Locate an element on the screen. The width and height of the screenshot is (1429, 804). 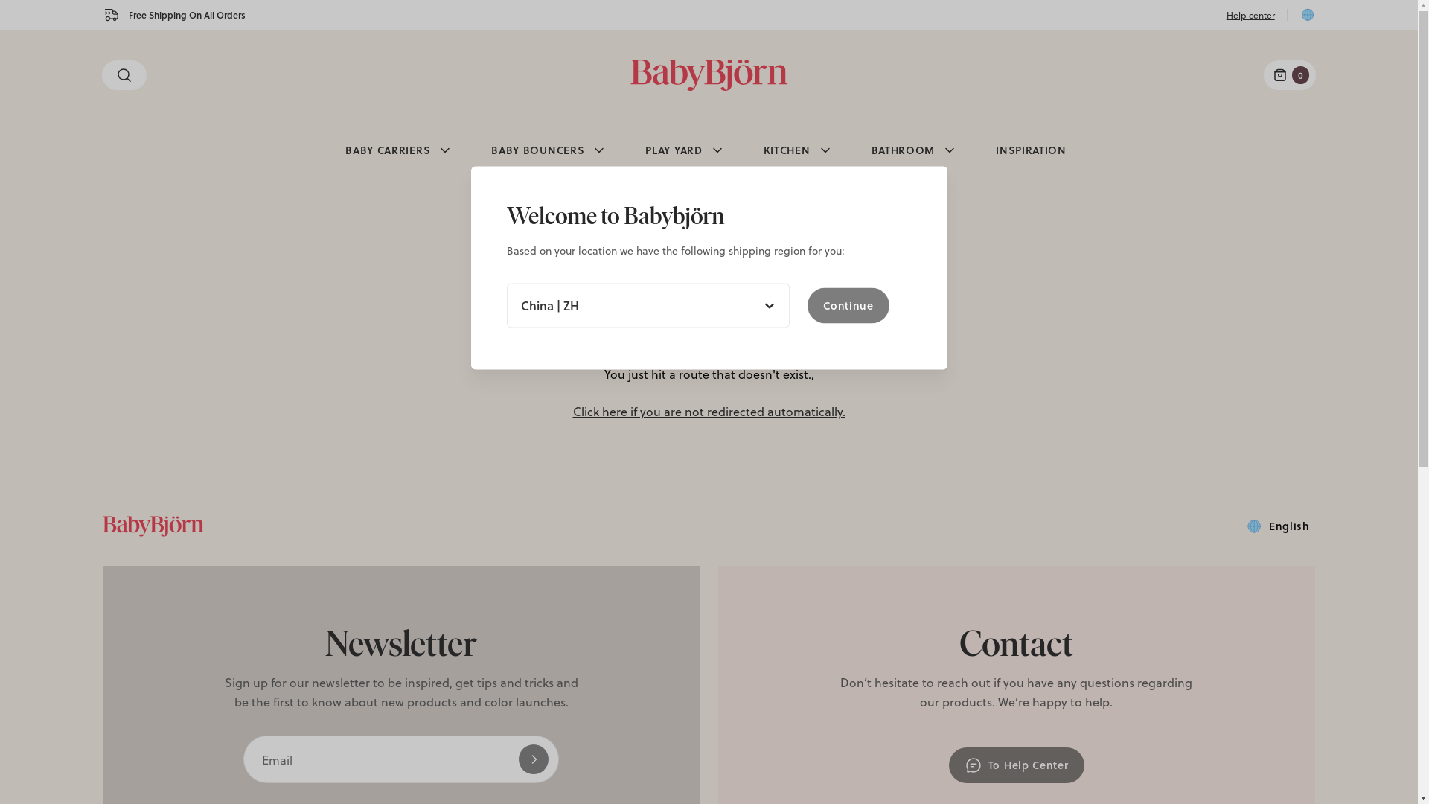
KITCHEN is located at coordinates (799, 150).